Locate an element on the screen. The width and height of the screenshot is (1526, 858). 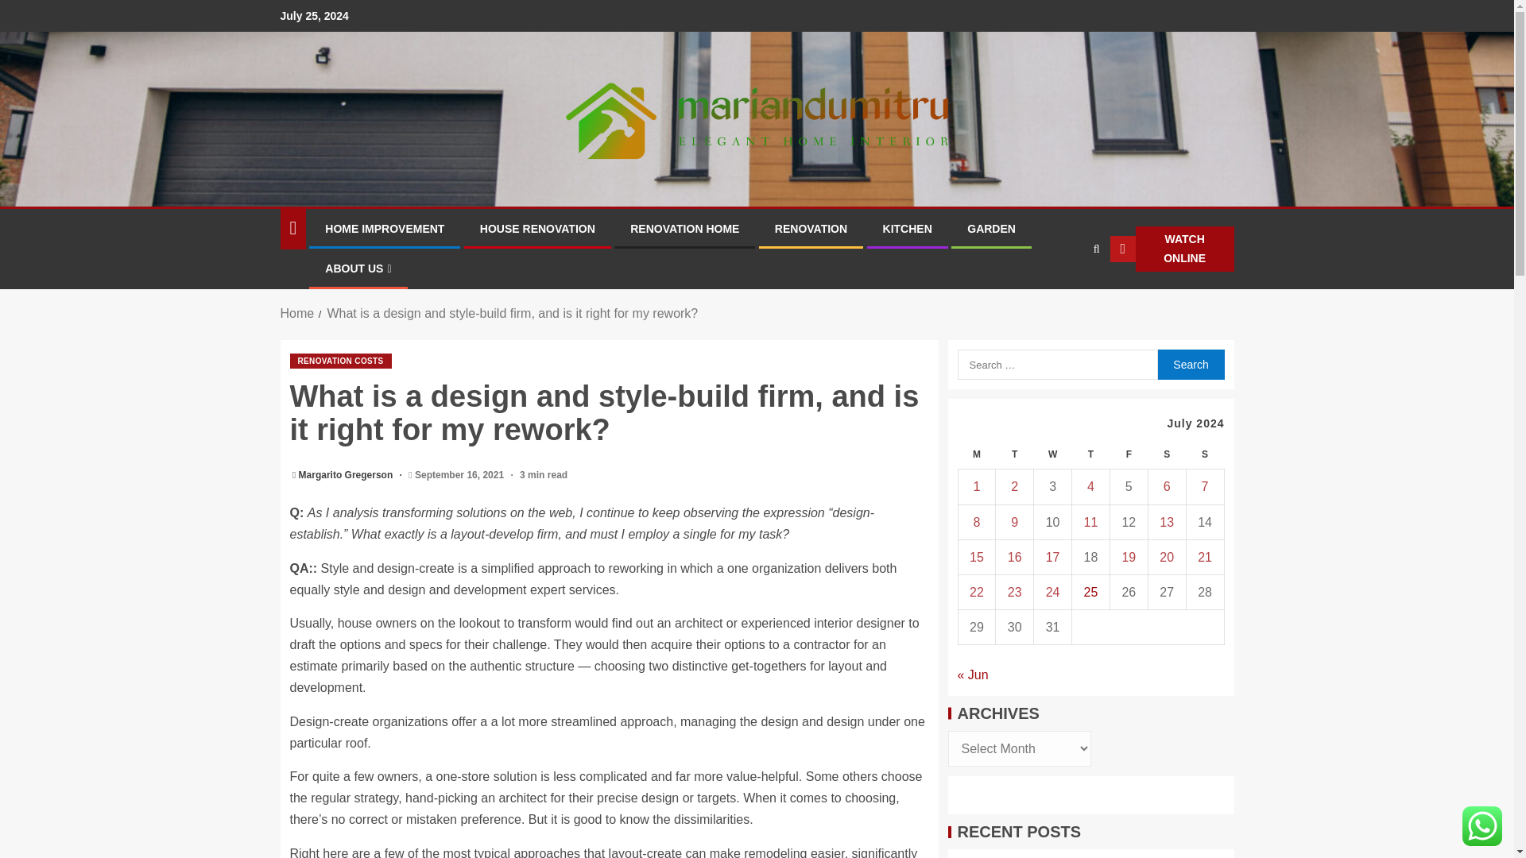
RENOVATION COSTS is located at coordinates (340, 361).